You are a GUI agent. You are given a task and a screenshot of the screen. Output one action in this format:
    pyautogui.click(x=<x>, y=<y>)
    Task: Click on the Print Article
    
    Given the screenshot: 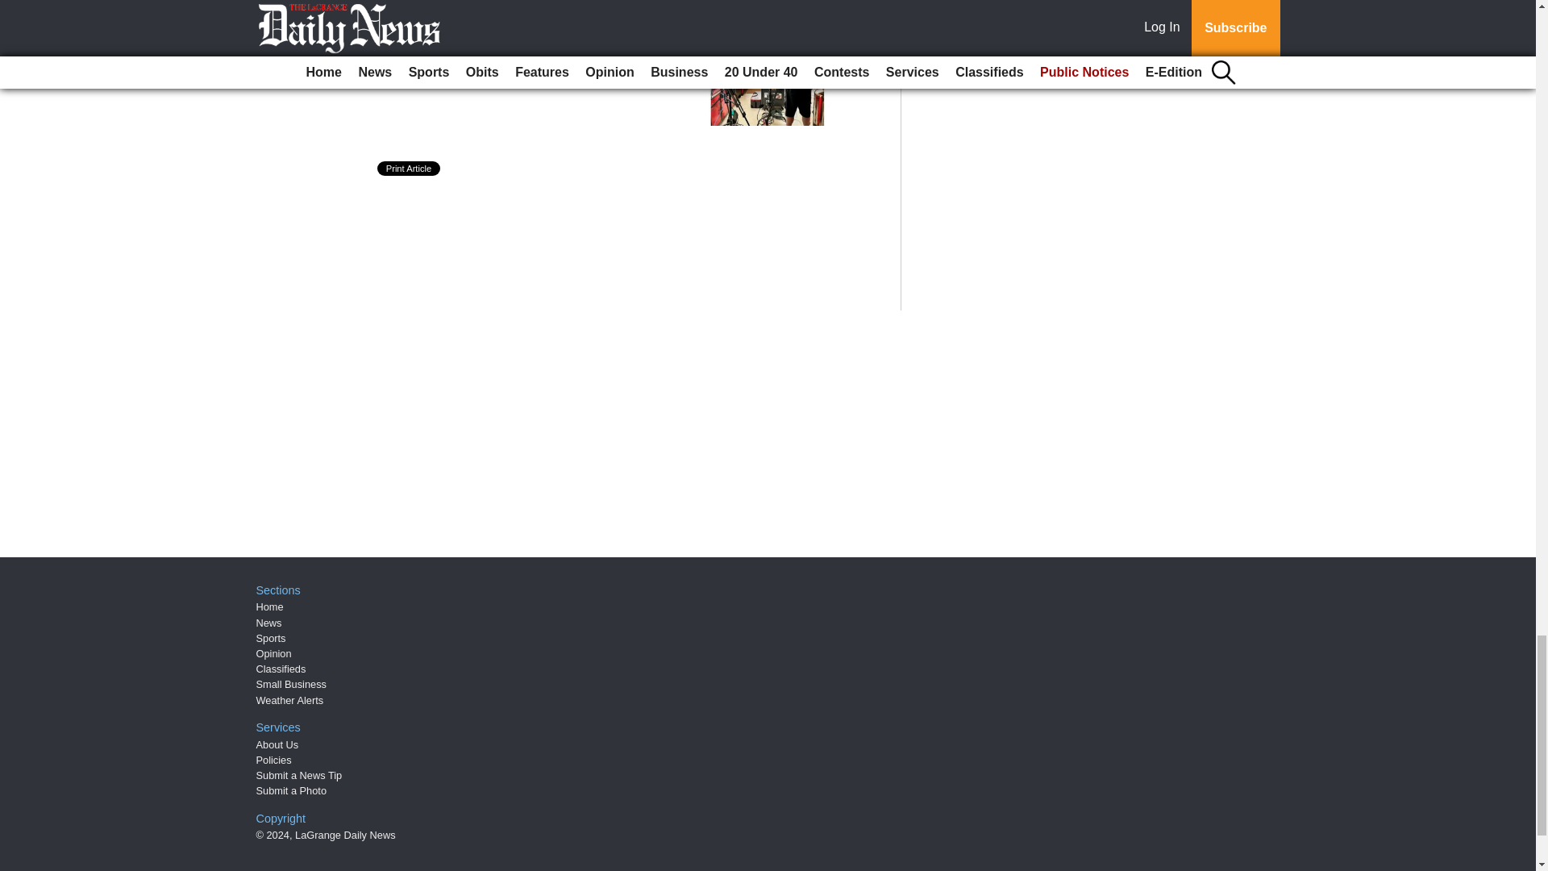 What is the action you would take?
    pyautogui.click(x=410, y=168)
    